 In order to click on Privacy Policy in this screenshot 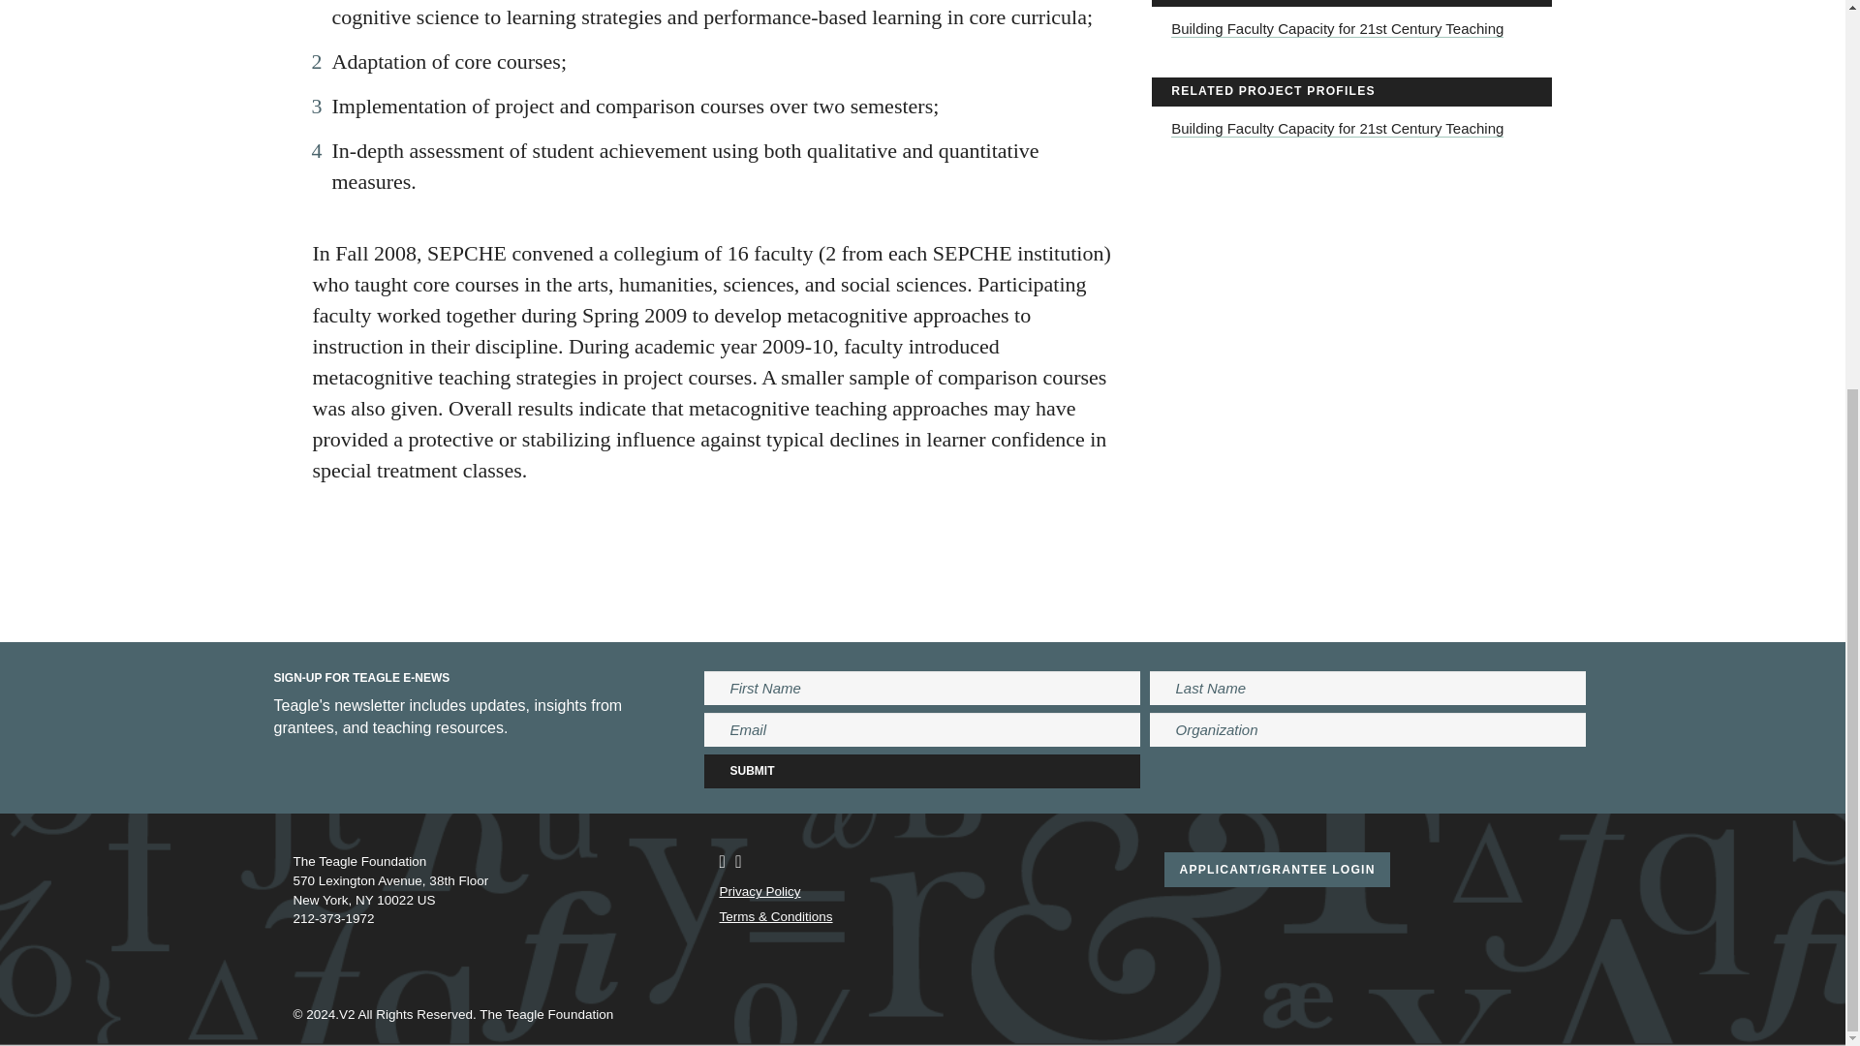, I will do `click(759, 891)`.